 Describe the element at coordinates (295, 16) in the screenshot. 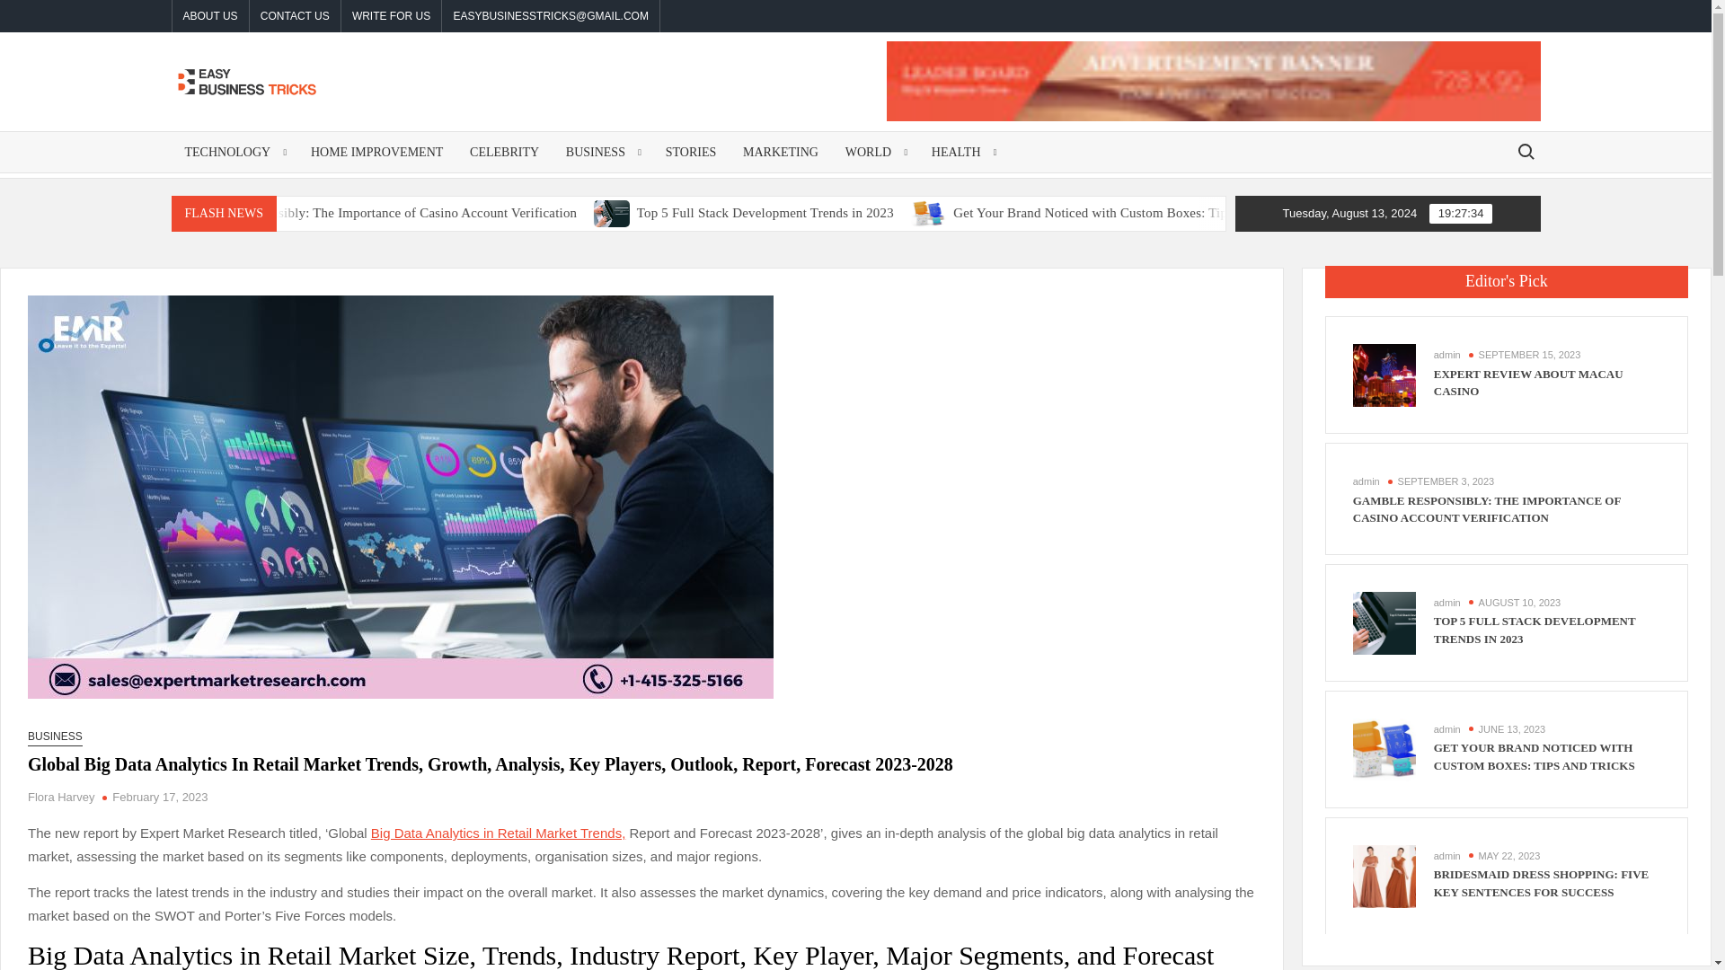

I see `CONTACT US` at that location.